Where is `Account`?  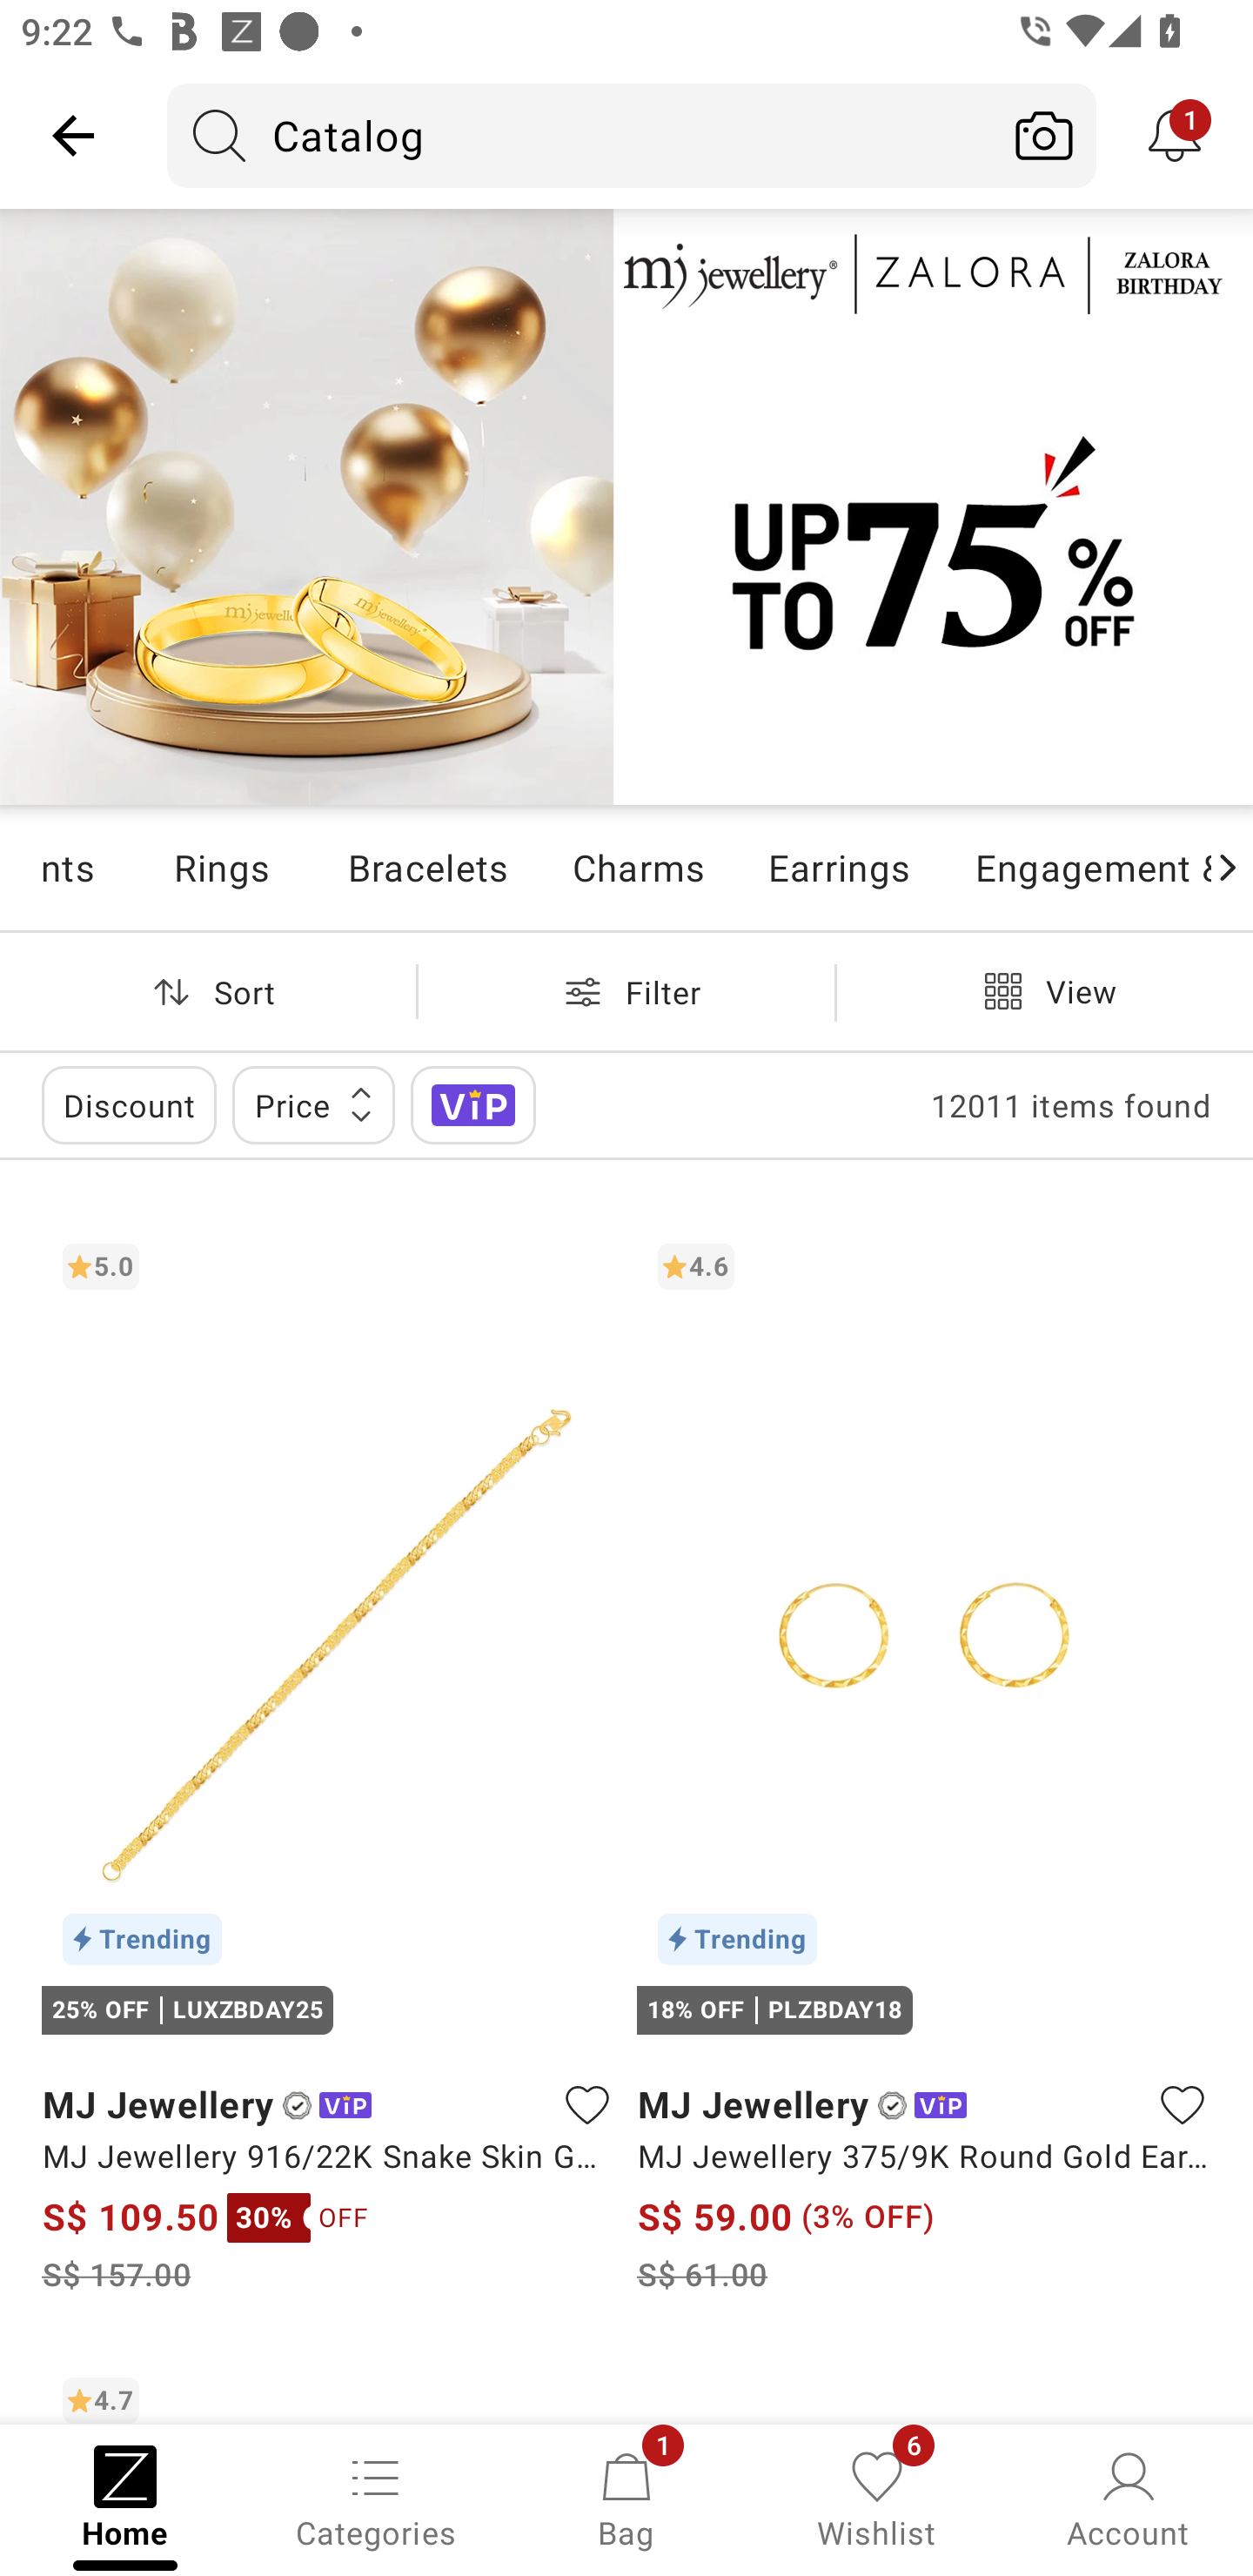
Account is located at coordinates (1128, 2498).